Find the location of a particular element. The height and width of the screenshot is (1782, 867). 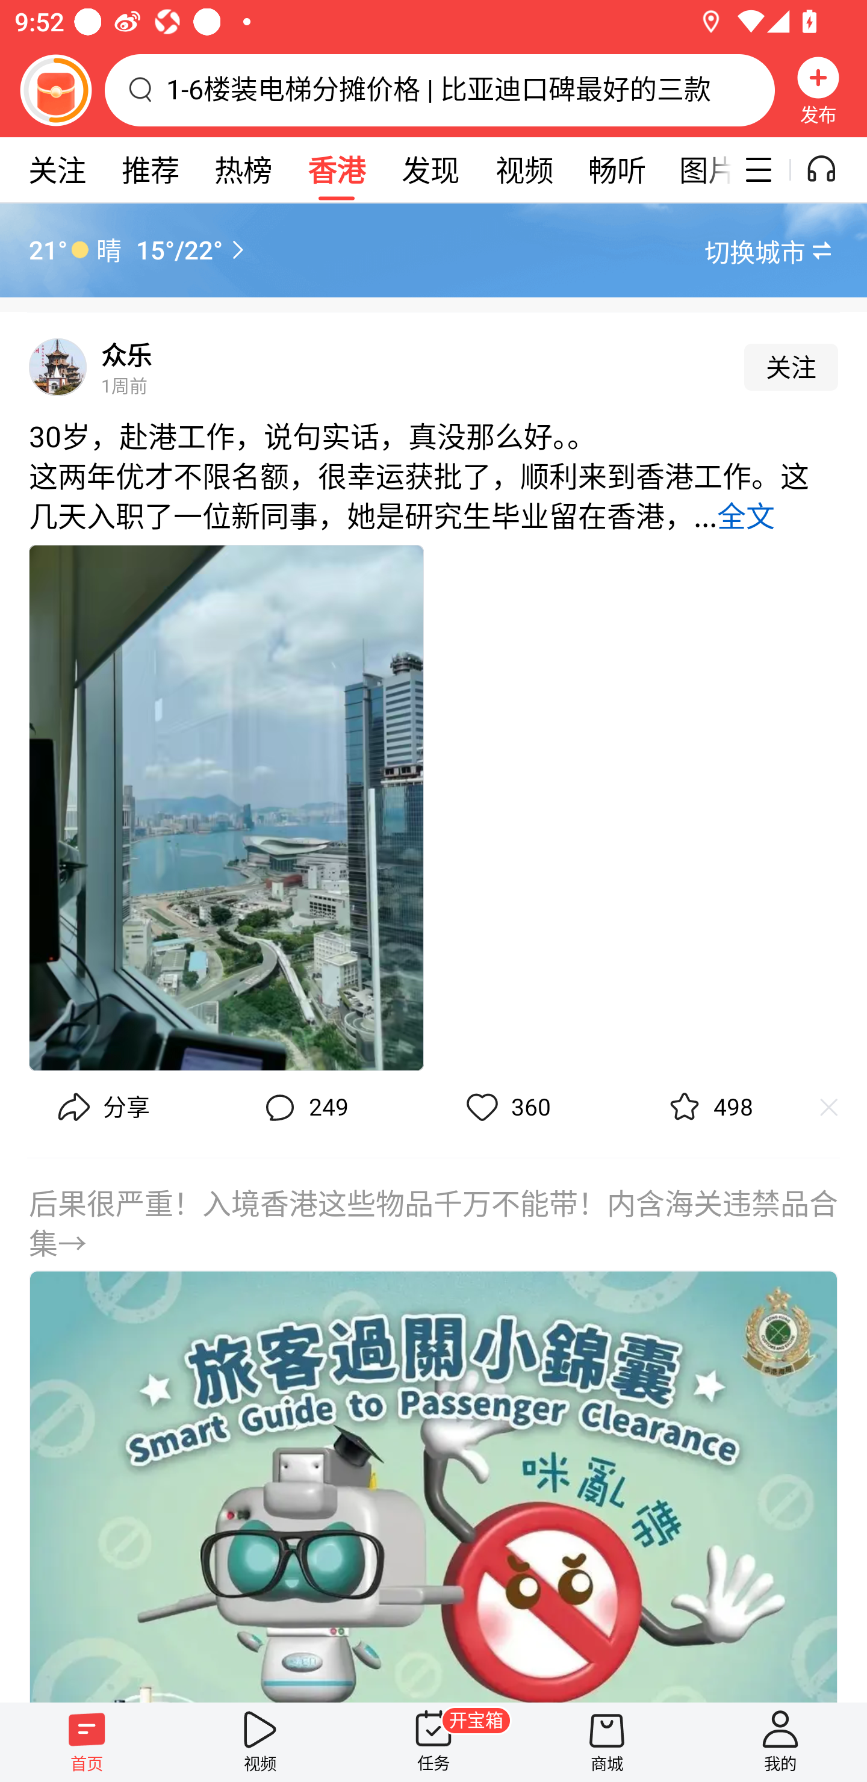

评论,249 249 is located at coordinates (303, 1108).